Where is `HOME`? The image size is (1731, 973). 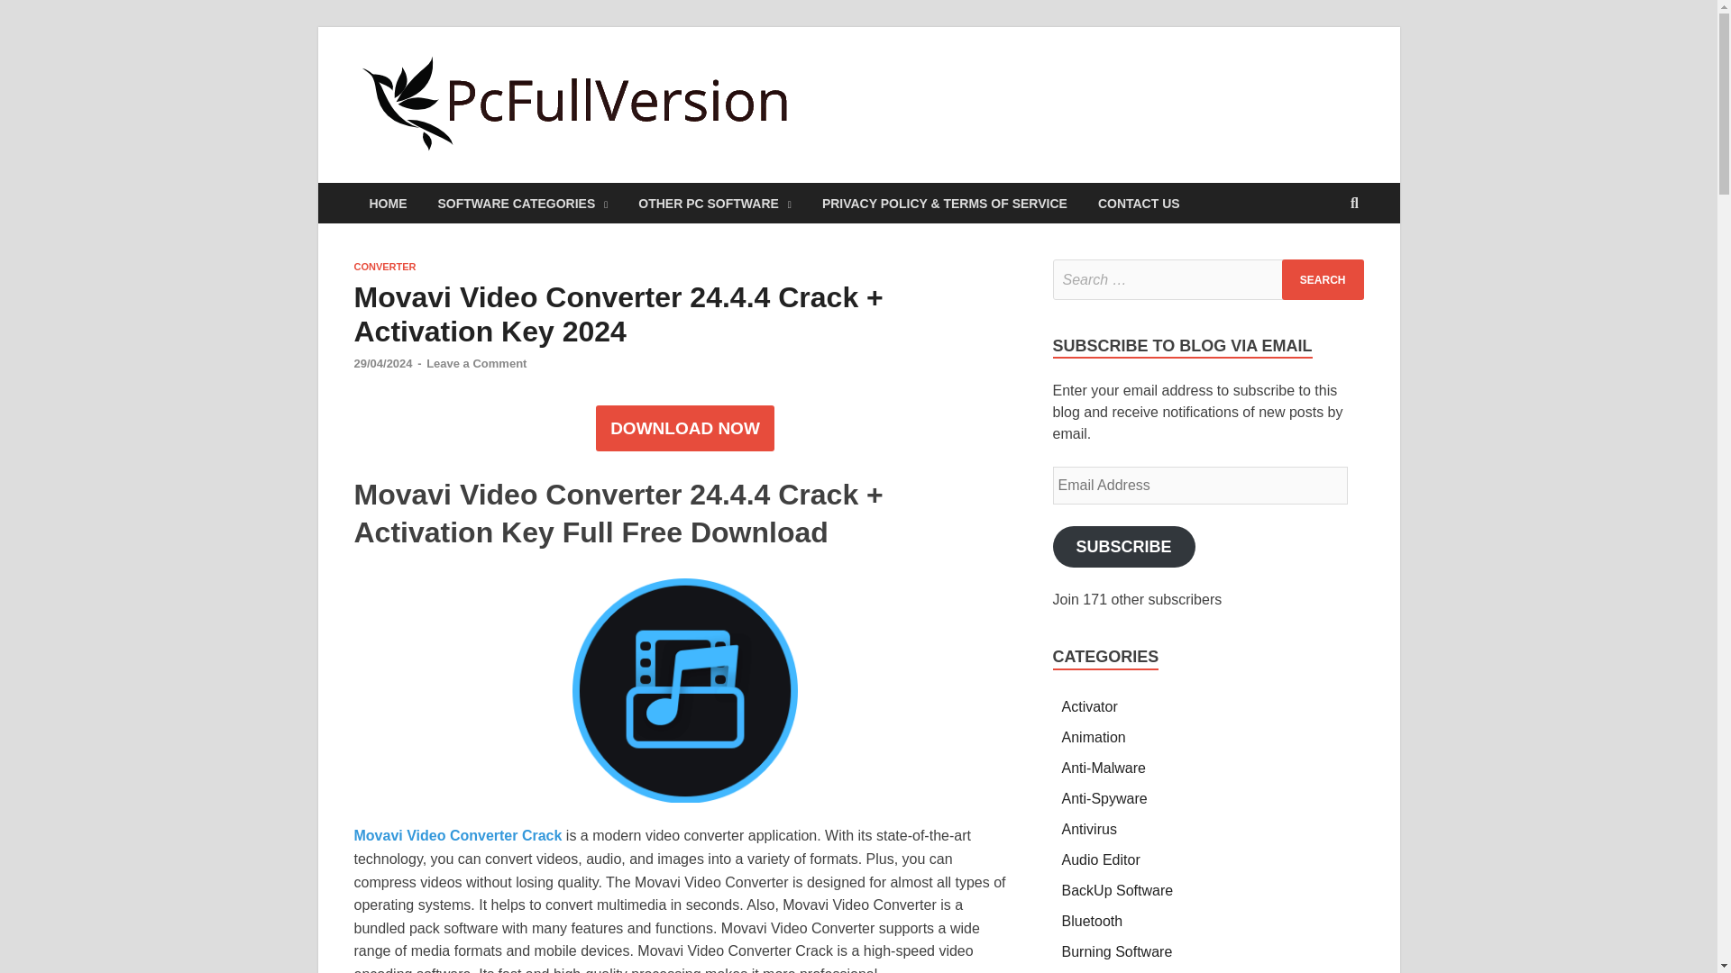
HOME is located at coordinates (388, 204).